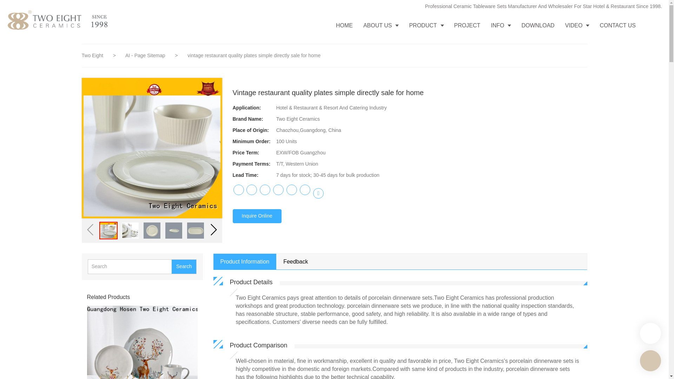 This screenshot has height=379, width=674. I want to click on AI - Page Sitemap, so click(146, 55).